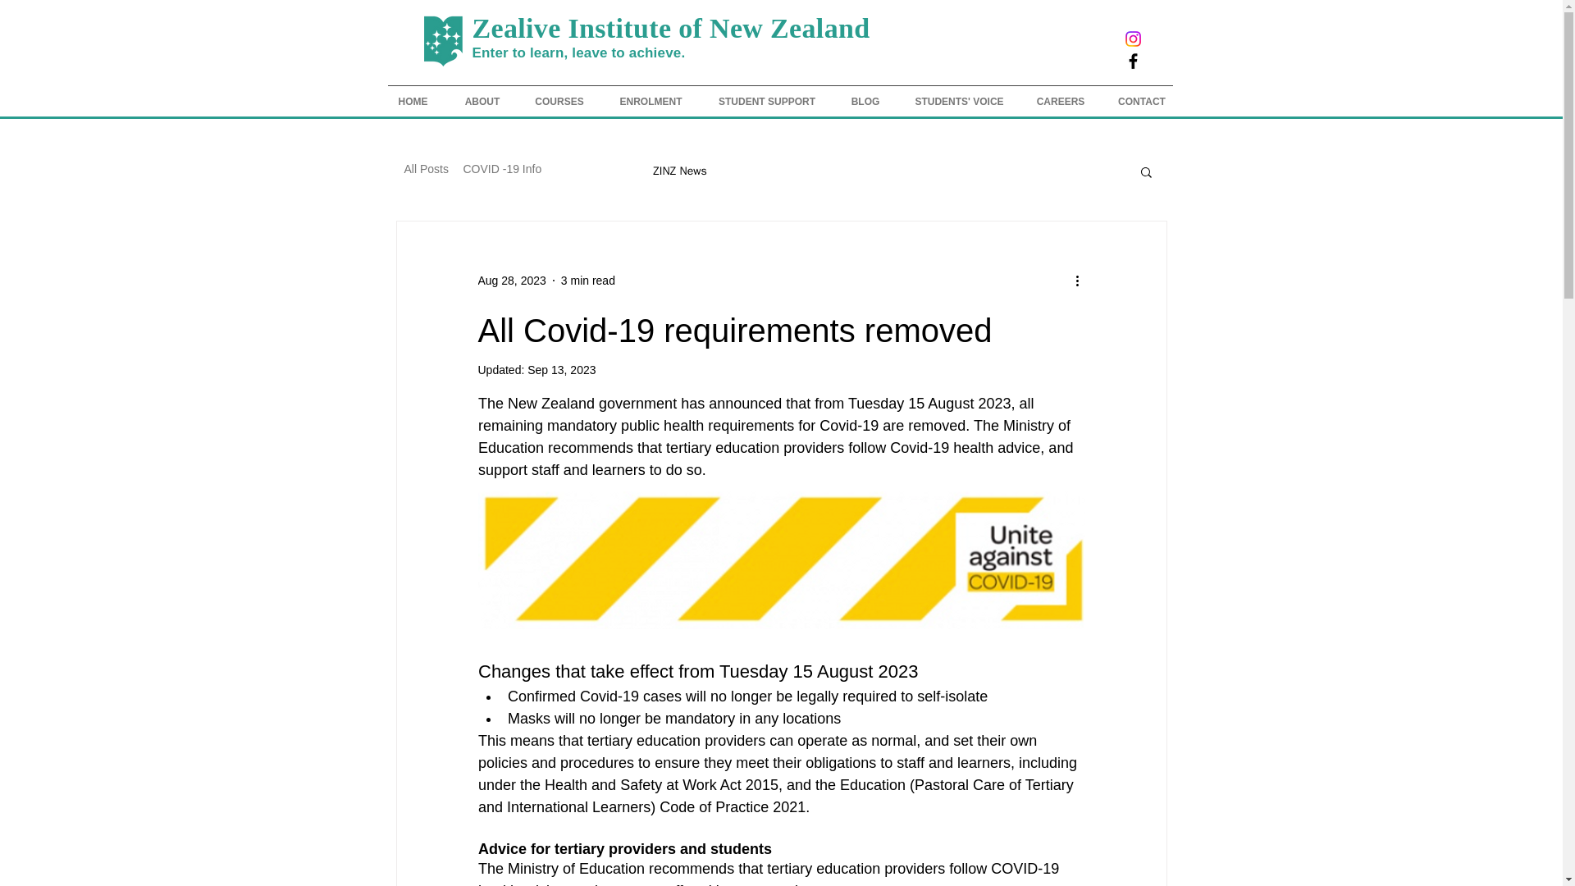 Image resolution: width=1575 pixels, height=886 pixels. I want to click on CONTACT, so click(1142, 102).